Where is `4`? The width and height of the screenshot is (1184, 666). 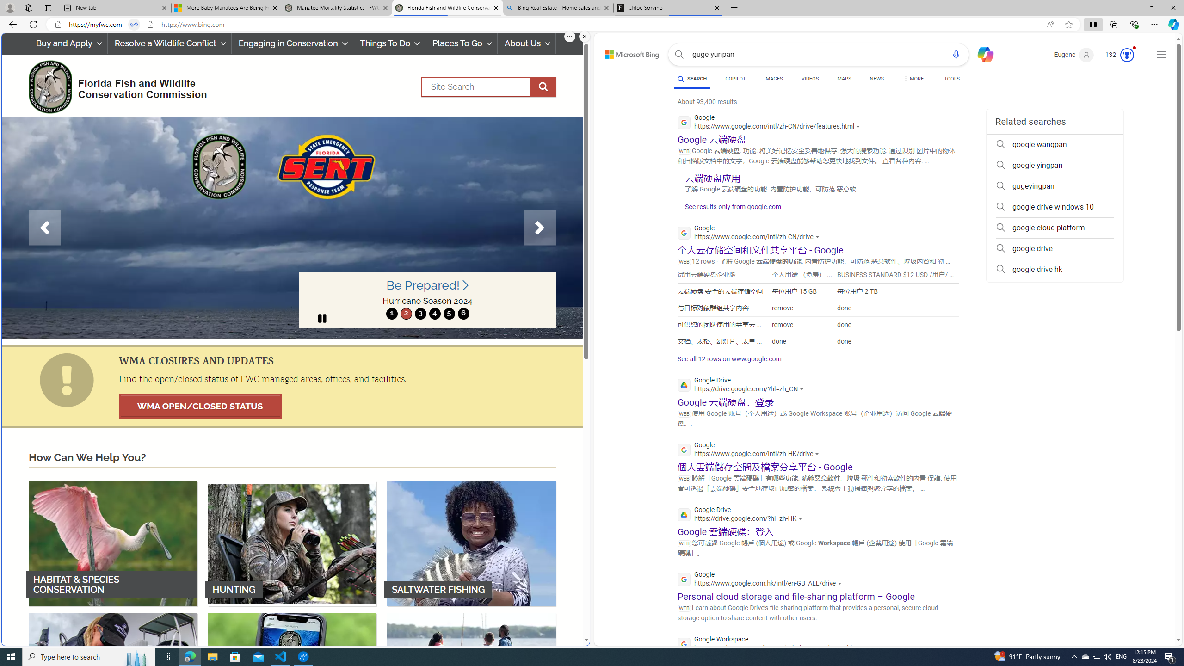 4 is located at coordinates (434, 314).